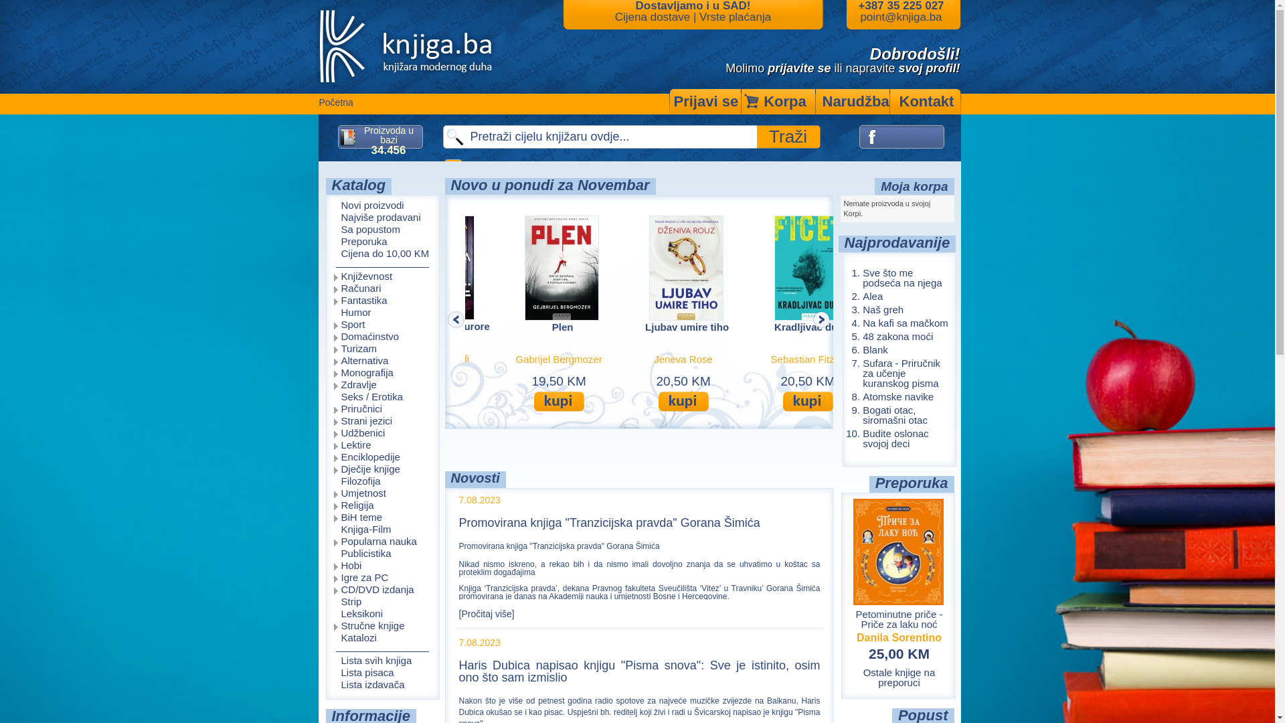 The width and height of the screenshot is (1285, 723). I want to click on Lista pisaca, so click(382, 673).